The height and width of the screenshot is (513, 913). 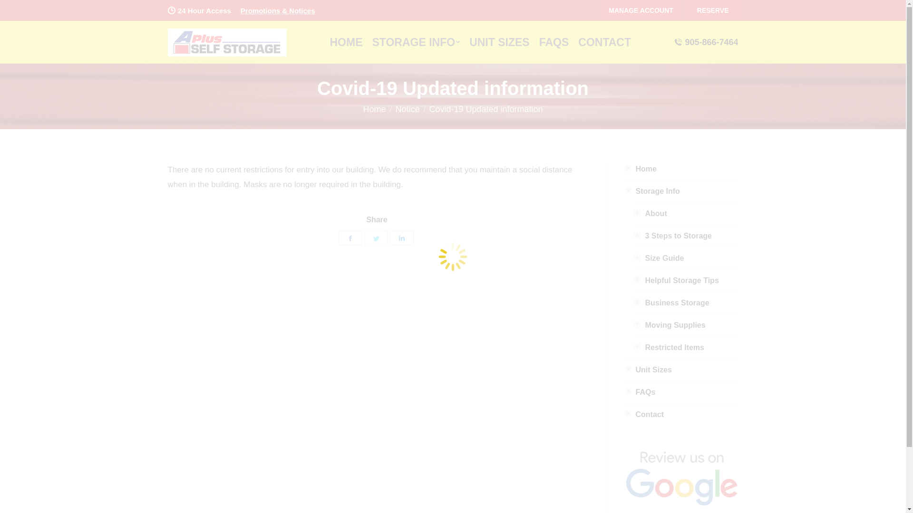 I want to click on Unit Sizes, so click(x=649, y=370).